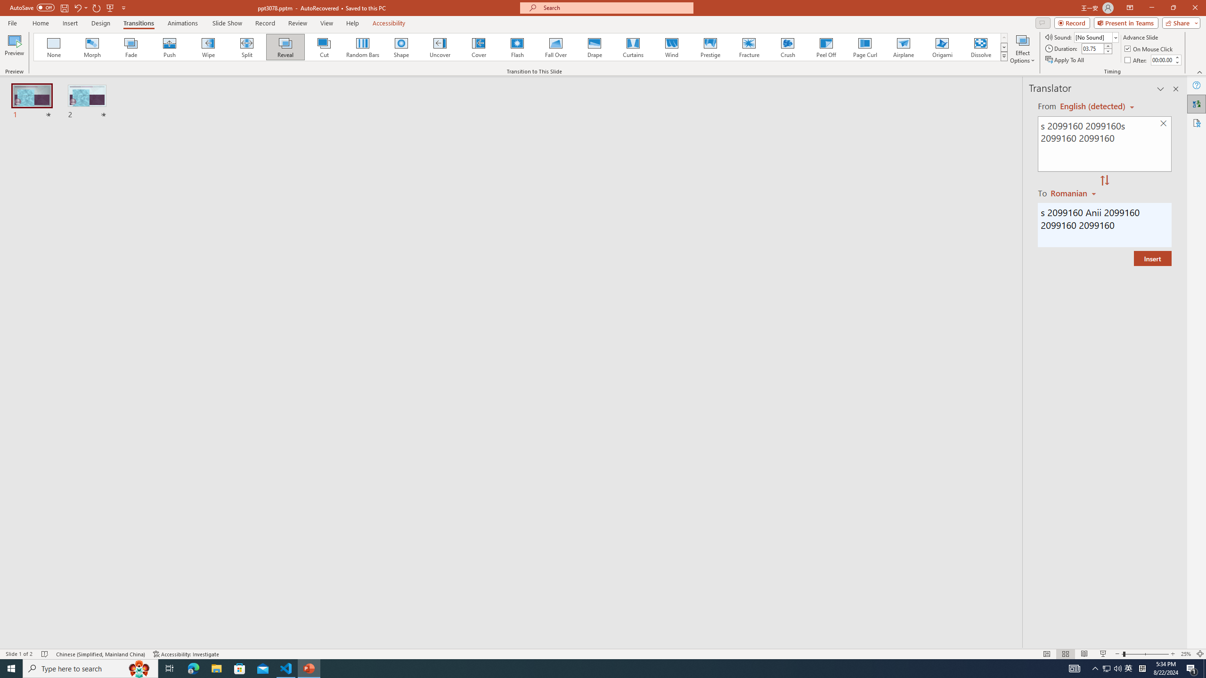 This screenshot has height=678, width=1206. What do you see at coordinates (170, 47) in the screenshot?
I see `Push` at bounding box center [170, 47].